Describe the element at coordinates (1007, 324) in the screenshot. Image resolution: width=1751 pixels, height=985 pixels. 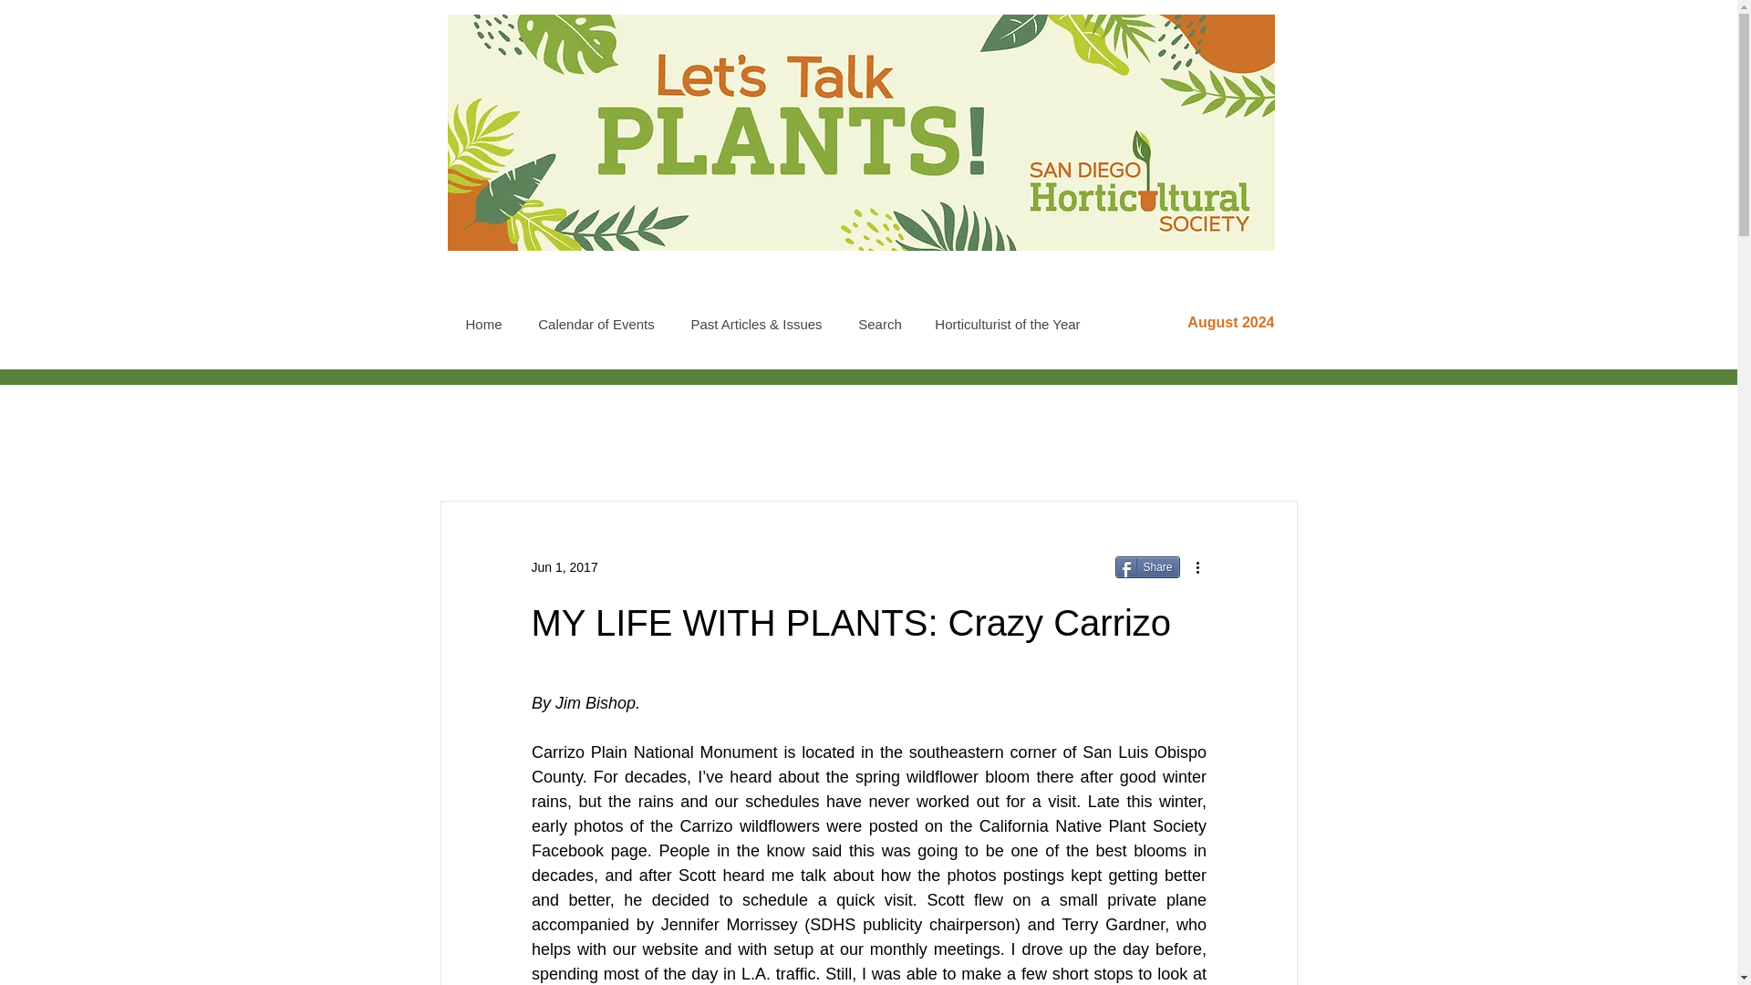
I see `Horticulturist of the Year` at that location.